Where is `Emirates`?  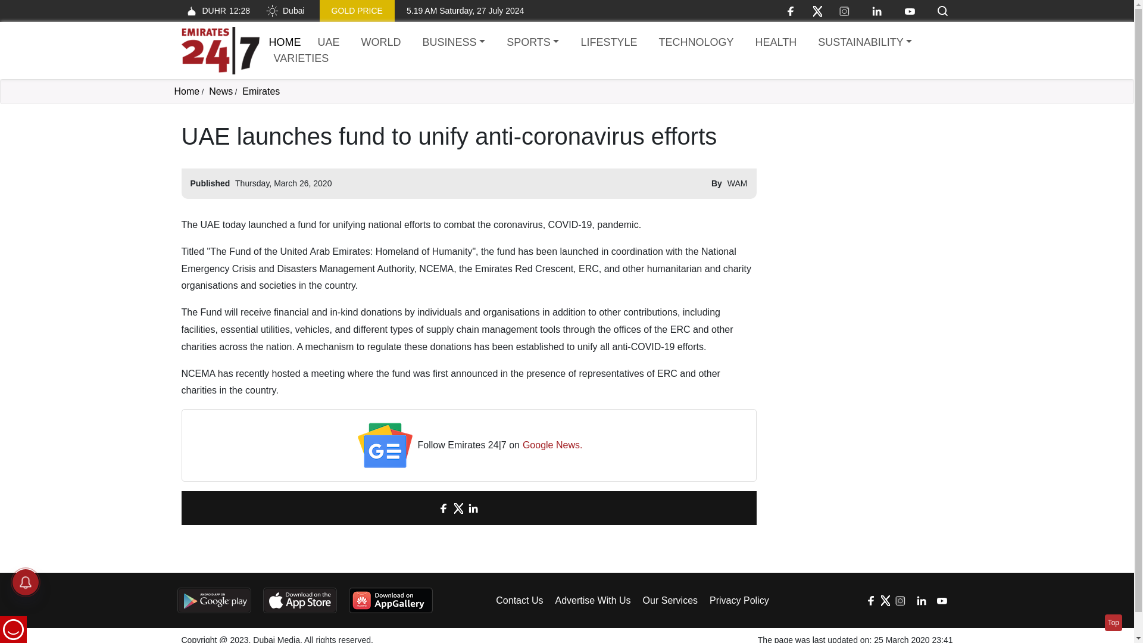
Emirates is located at coordinates (261, 91).